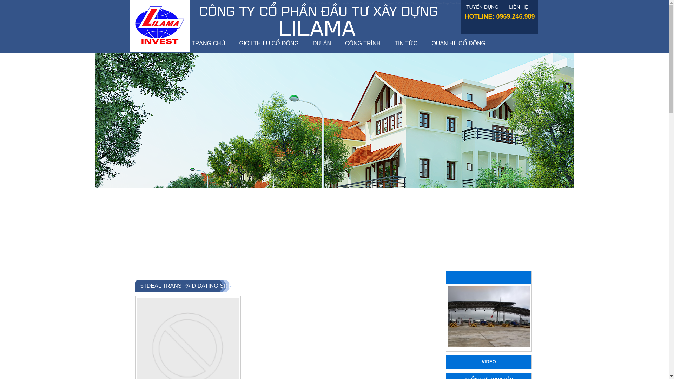 Image resolution: width=674 pixels, height=379 pixels. What do you see at coordinates (442, 4) in the screenshot?
I see `Magento 2 One Step Checkout` at bounding box center [442, 4].